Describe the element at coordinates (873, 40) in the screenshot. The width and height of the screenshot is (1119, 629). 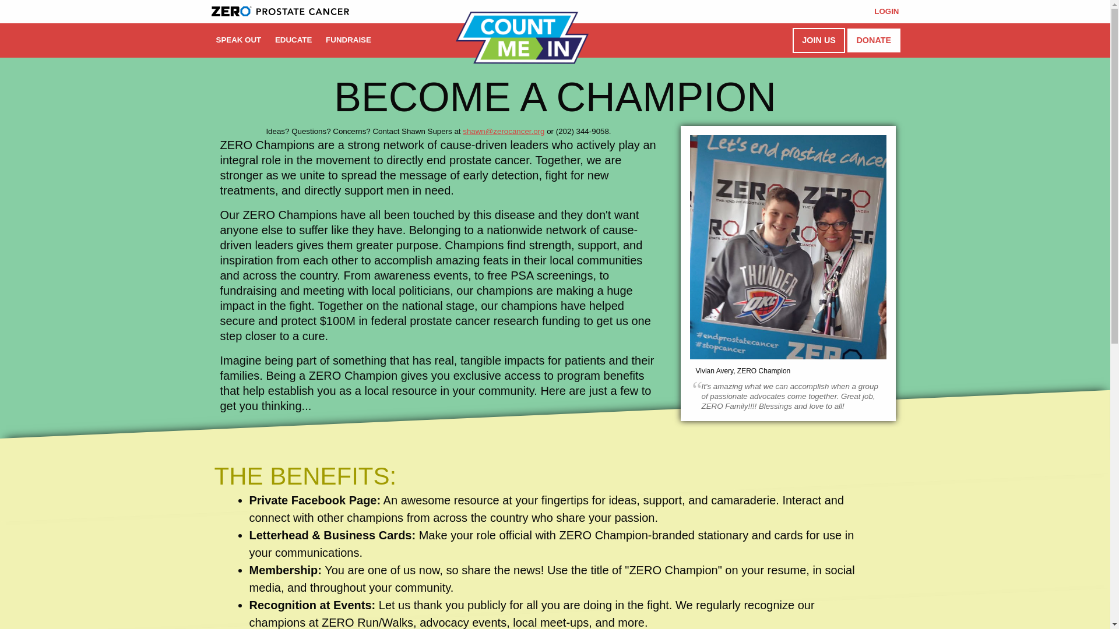
I see `DONATE` at that location.